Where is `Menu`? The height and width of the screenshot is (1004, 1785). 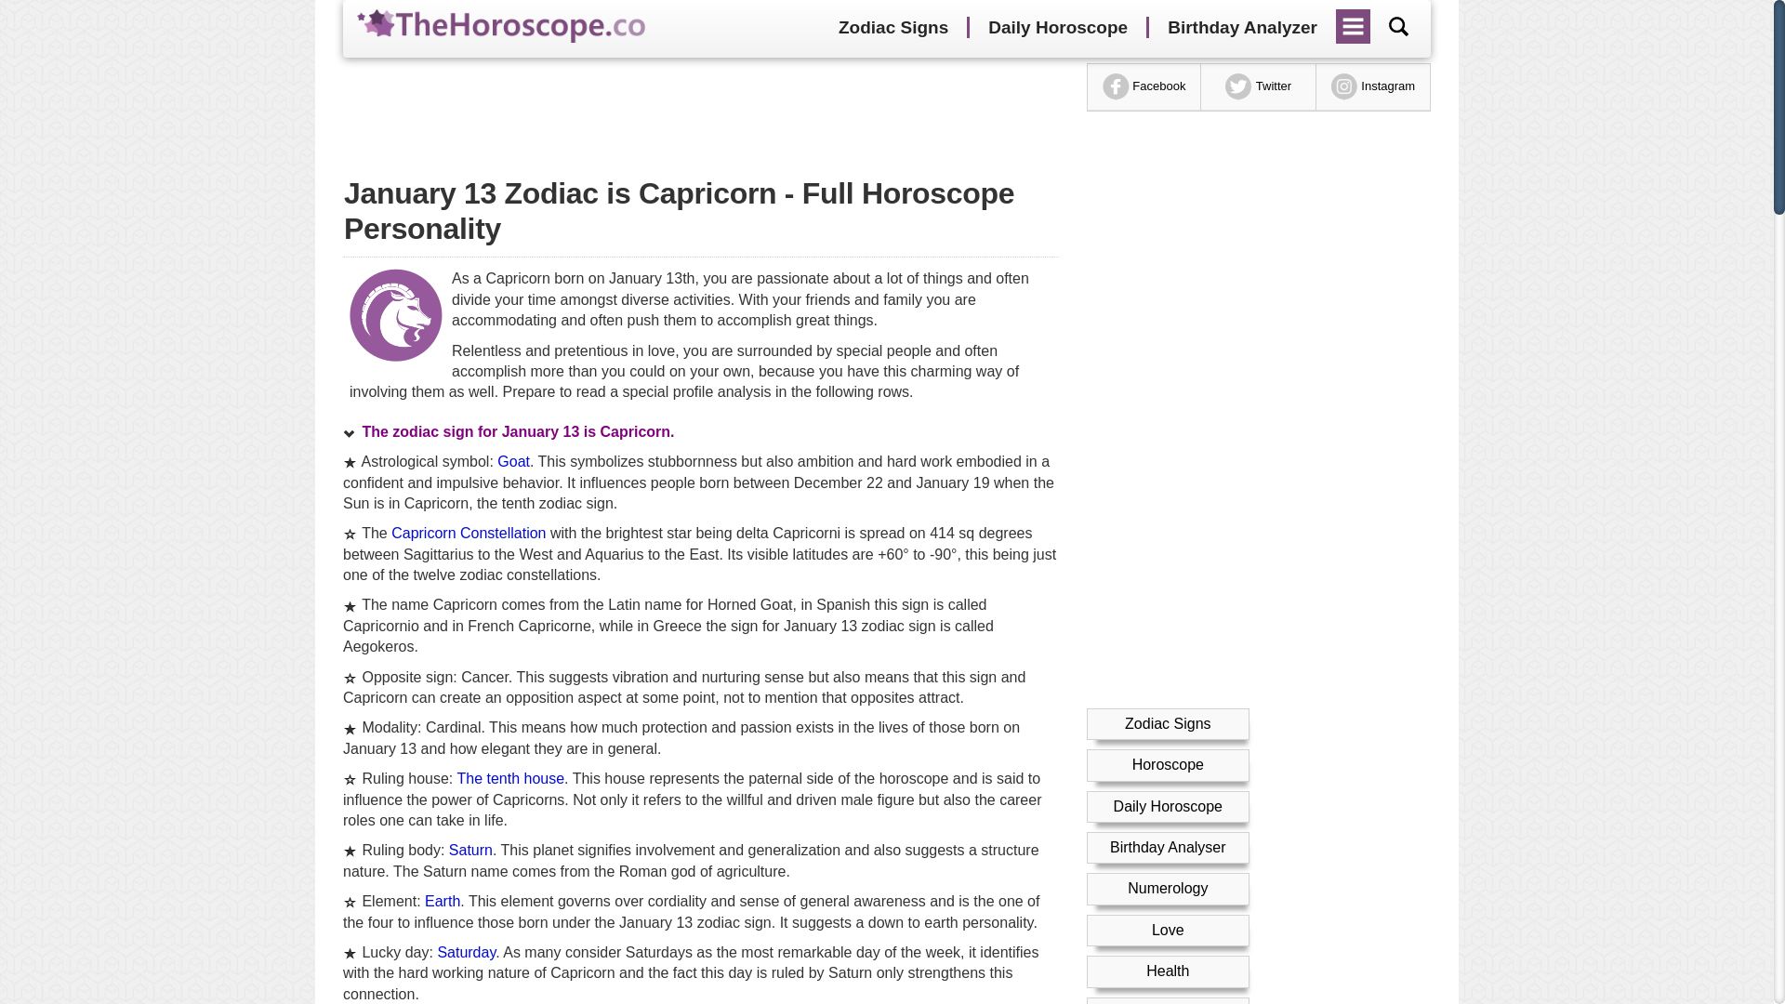 Menu is located at coordinates (1354, 20).